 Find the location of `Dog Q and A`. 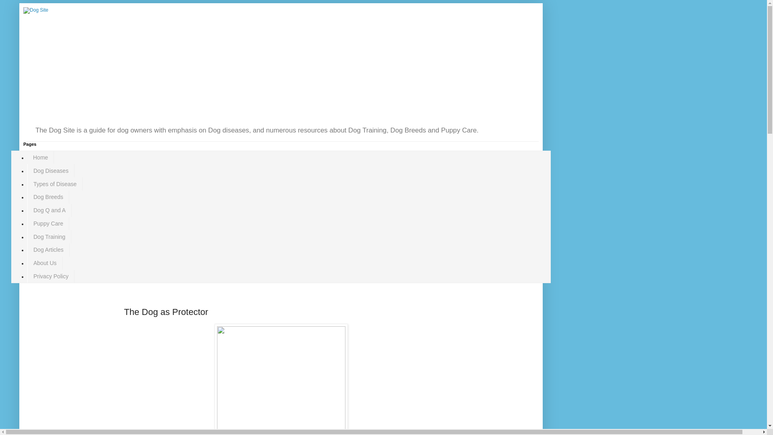

Dog Q and A is located at coordinates (49, 210).